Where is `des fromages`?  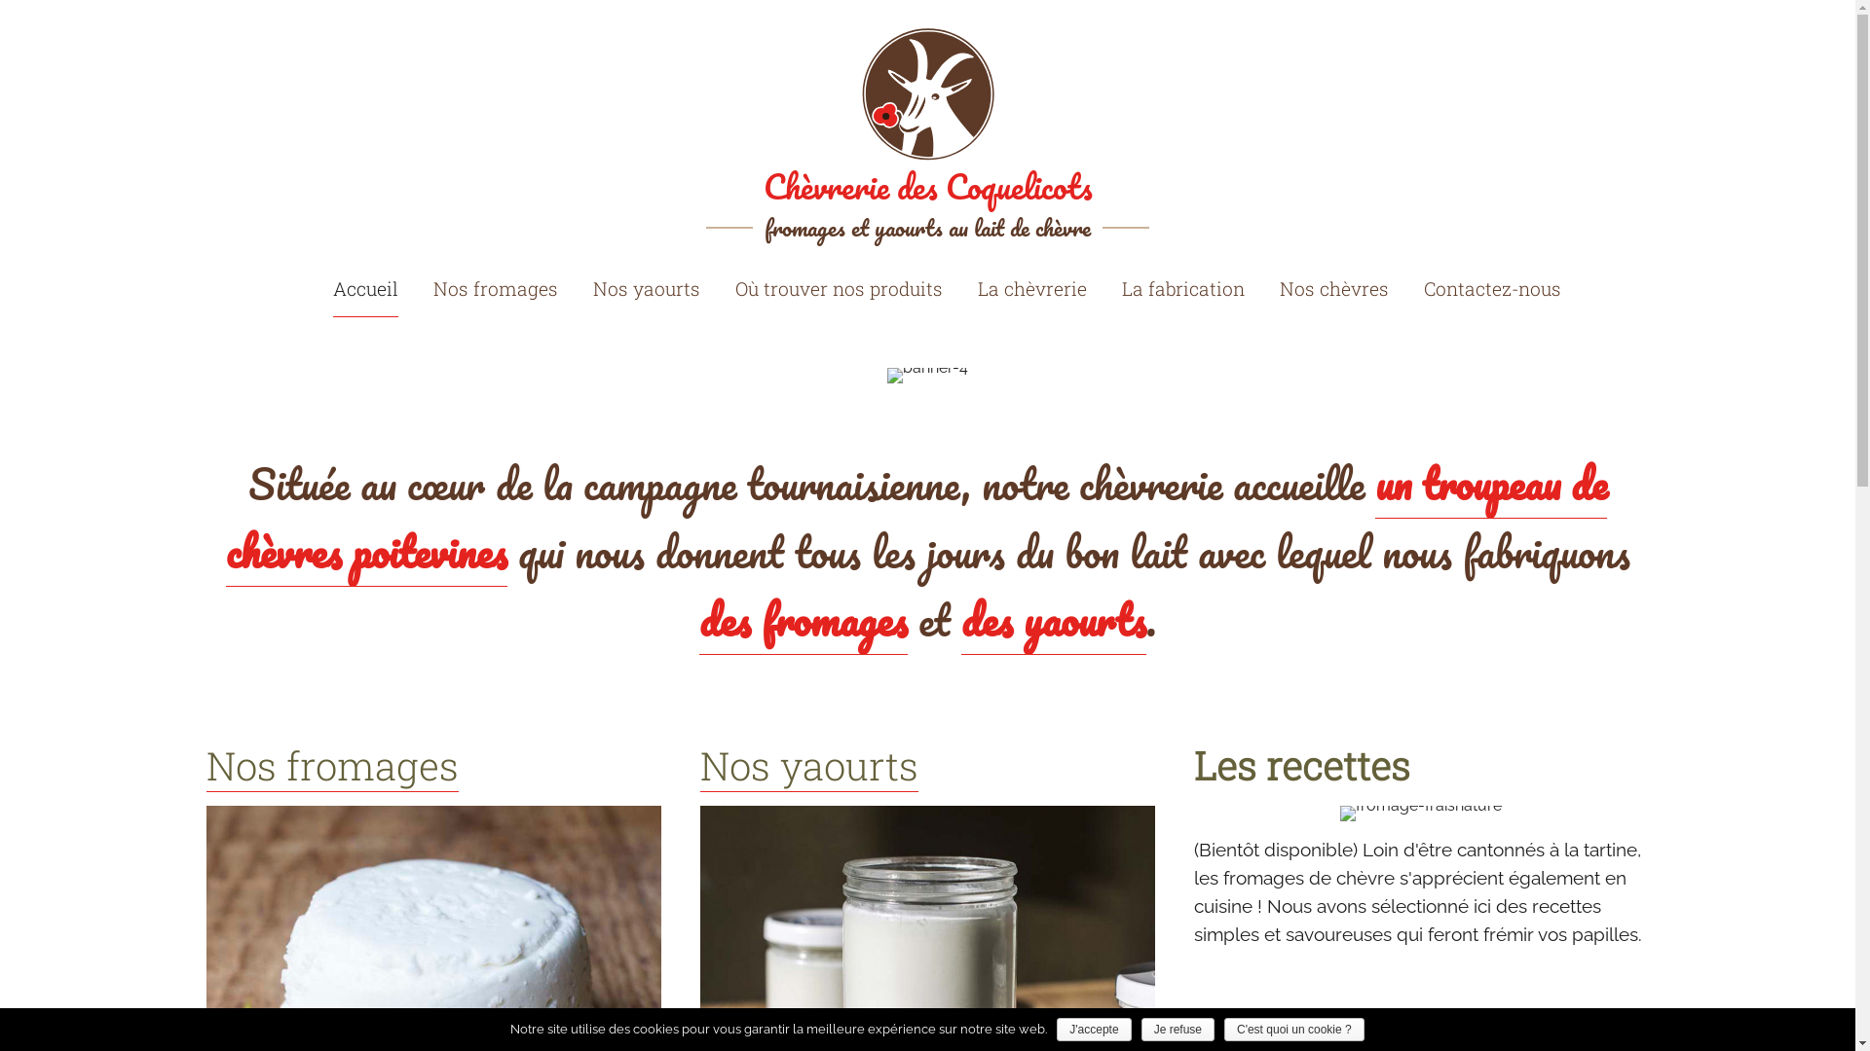
des fromages is located at coordinates (804, 621).